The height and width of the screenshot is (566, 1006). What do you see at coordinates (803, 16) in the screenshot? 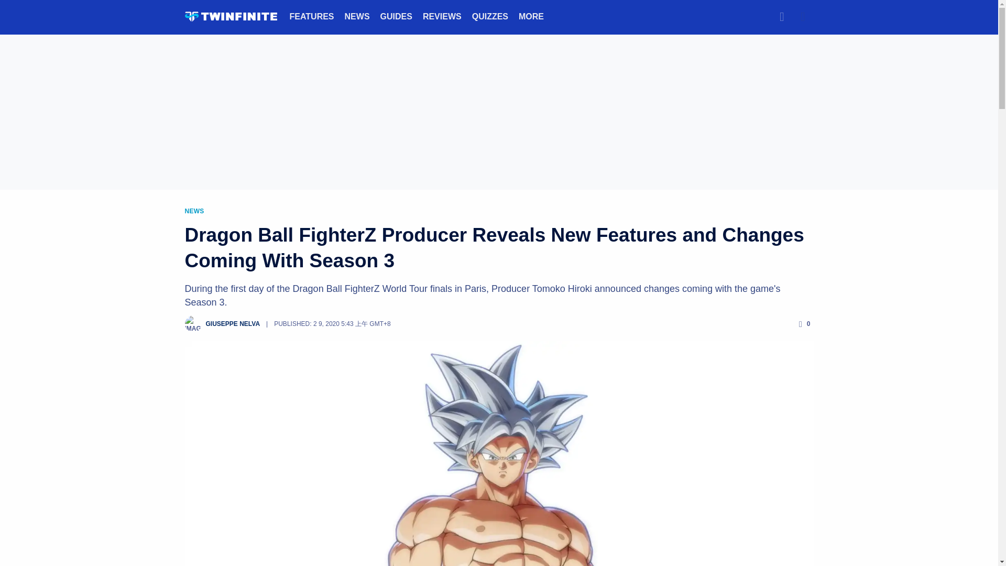
I see `Dark Mode` at bounding box center [803, 16].